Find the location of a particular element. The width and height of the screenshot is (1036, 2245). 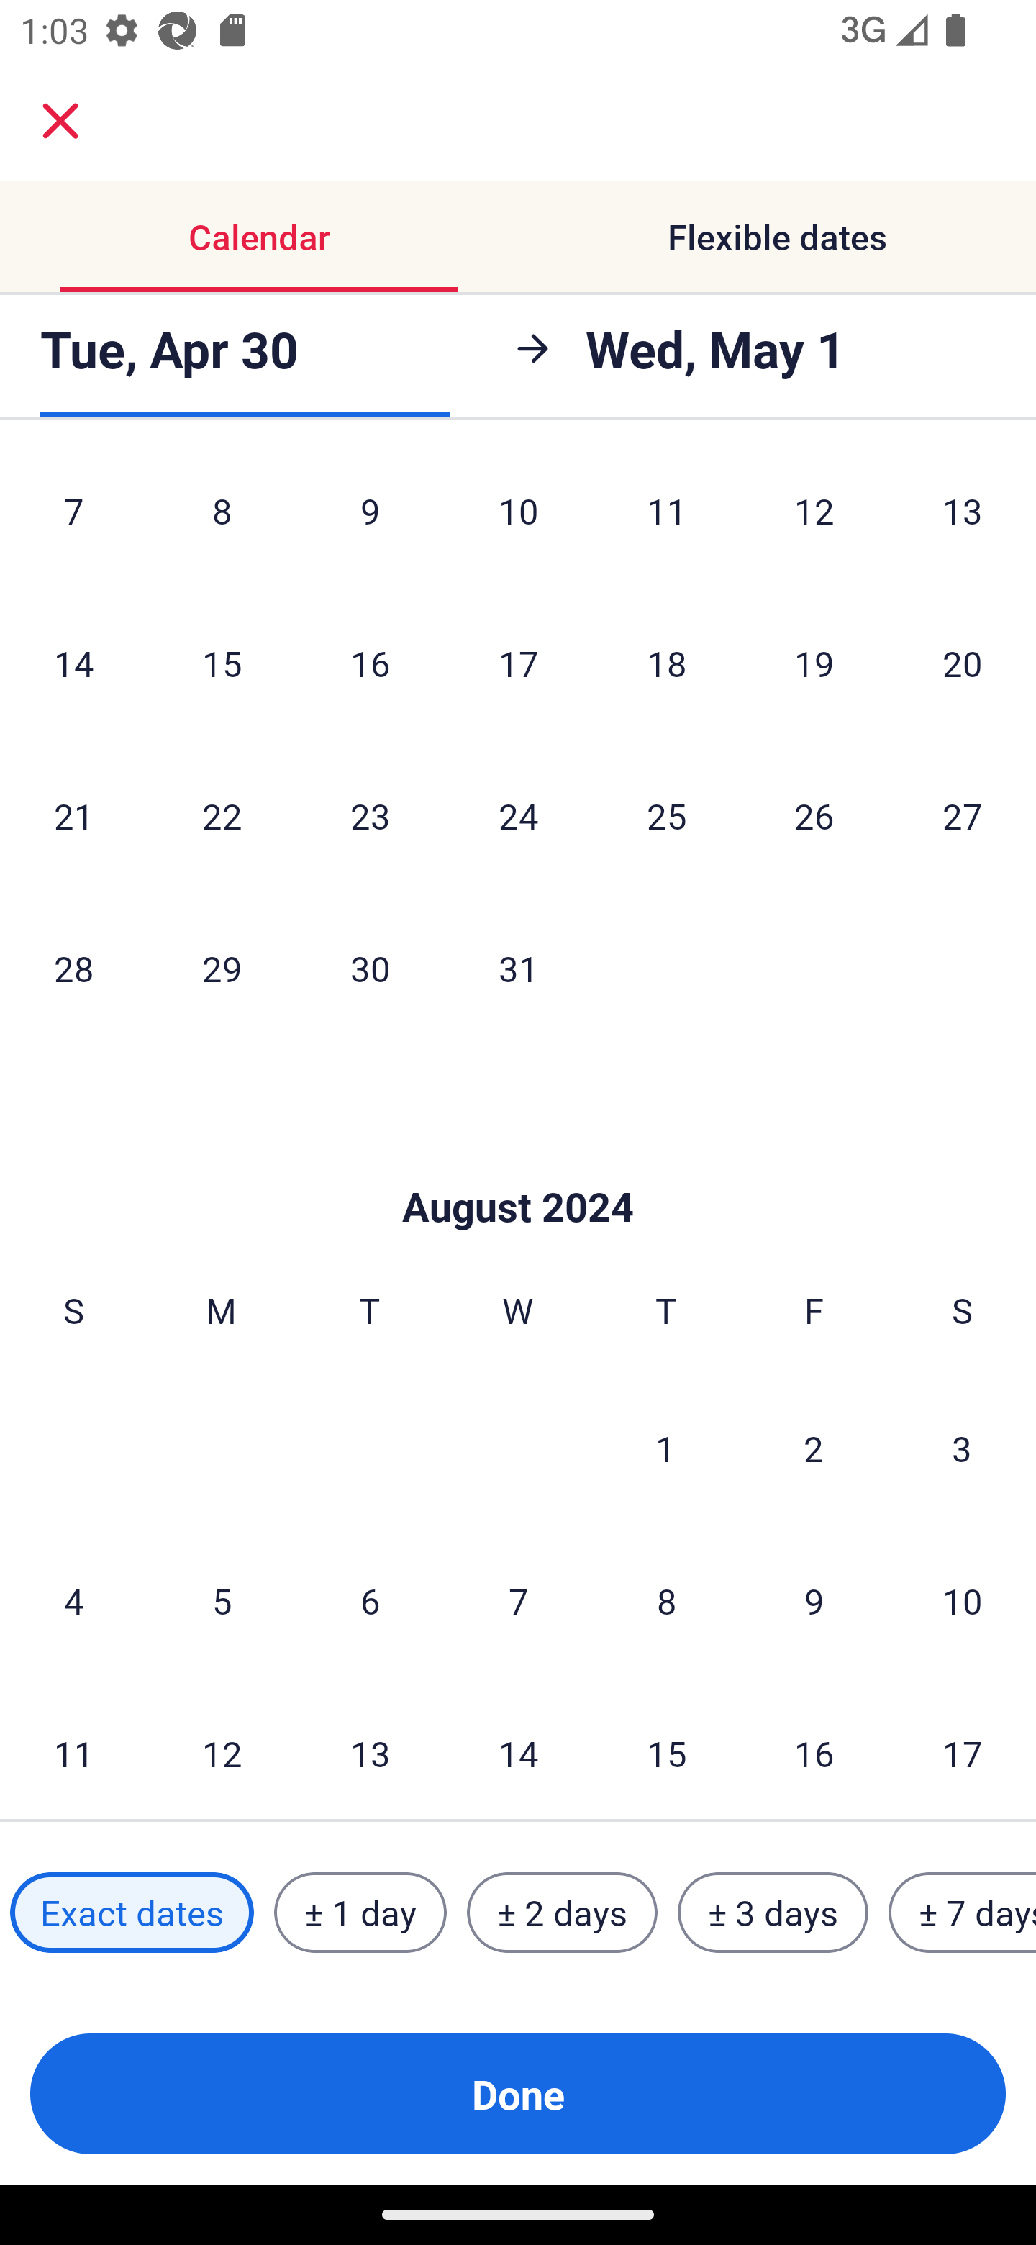

1 Thursday, August 1, 2024 is located at coordinates (665, 1448).